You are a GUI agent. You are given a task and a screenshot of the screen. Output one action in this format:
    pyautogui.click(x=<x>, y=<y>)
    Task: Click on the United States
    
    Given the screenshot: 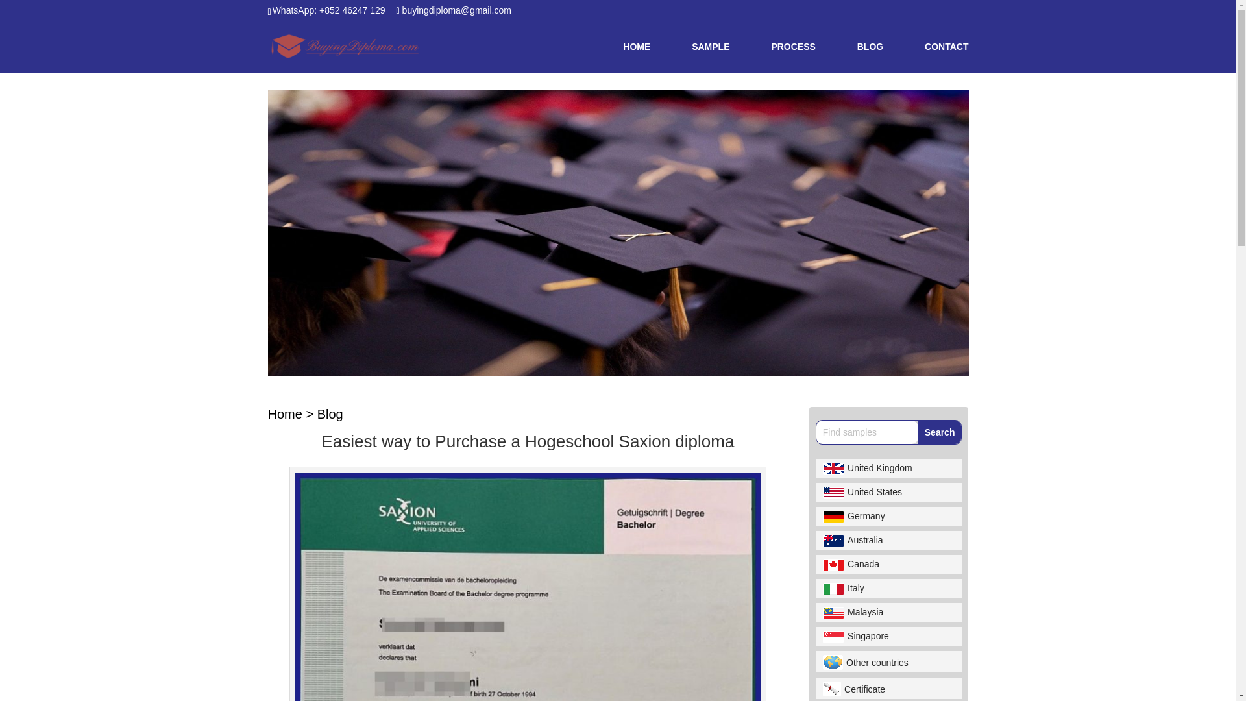 What is the action you would take?
    pyautogui.click(x=888, y=492)
    